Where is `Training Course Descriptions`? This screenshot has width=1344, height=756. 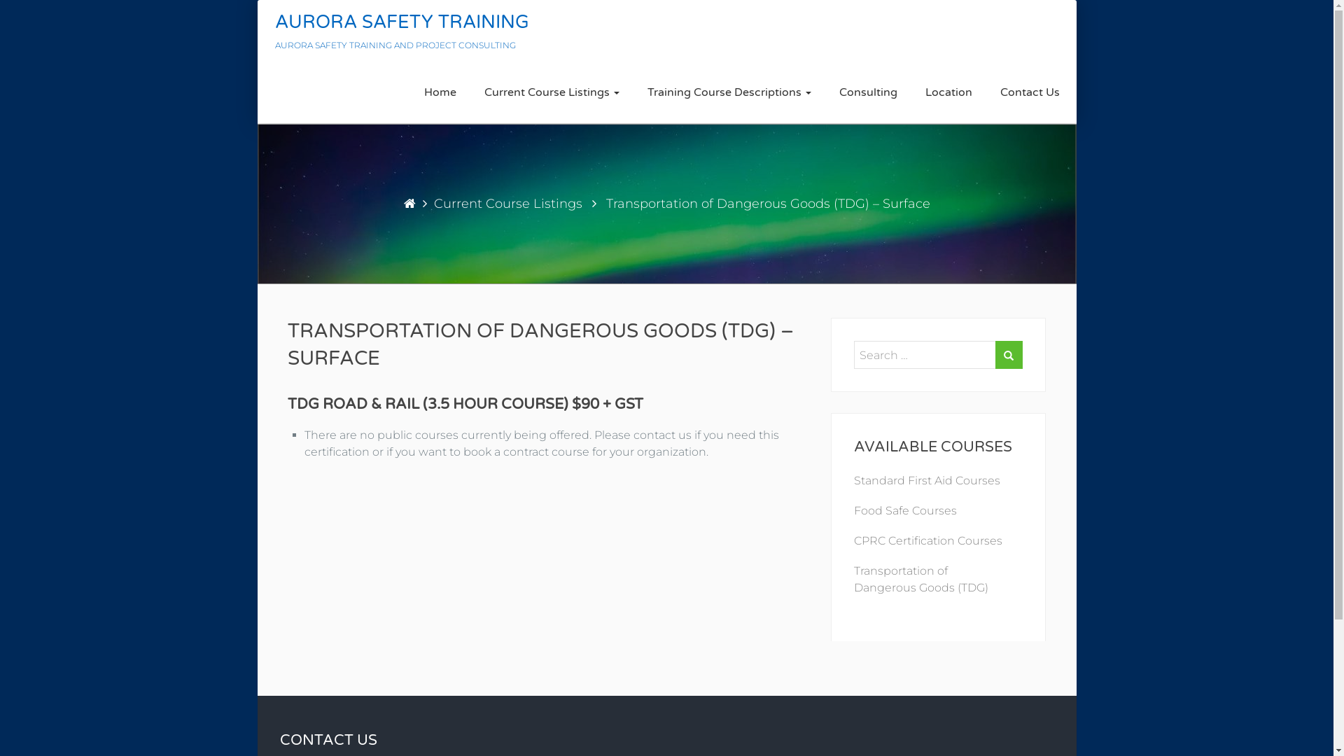 Training Course Descriptions is located at coordinates (729, 92).